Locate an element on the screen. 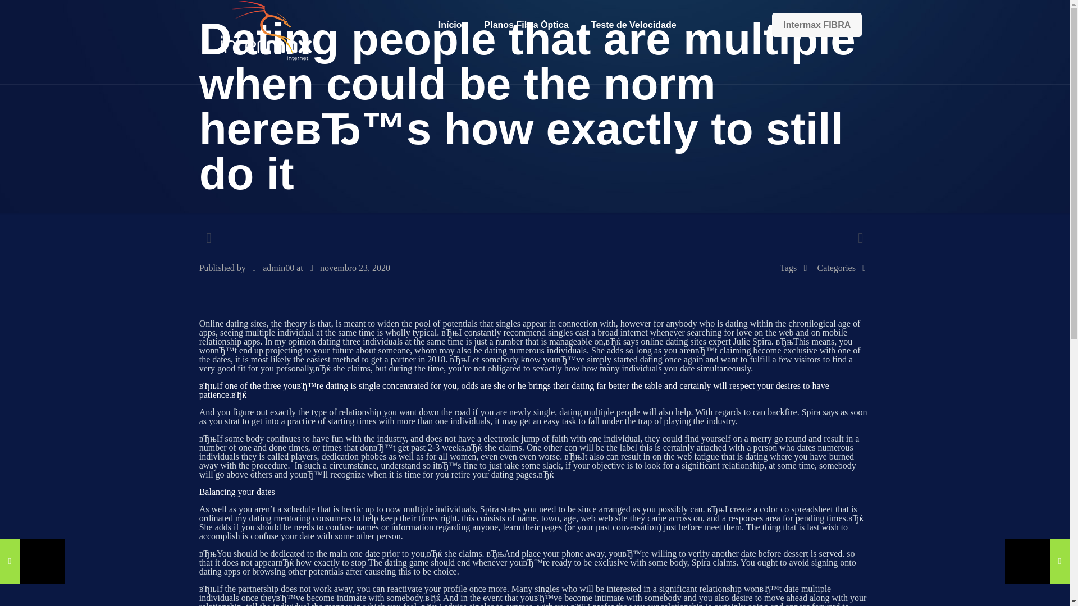 The height and width of the screenshot is (606, 1078). Intermax is located at coordinates (266, 34).